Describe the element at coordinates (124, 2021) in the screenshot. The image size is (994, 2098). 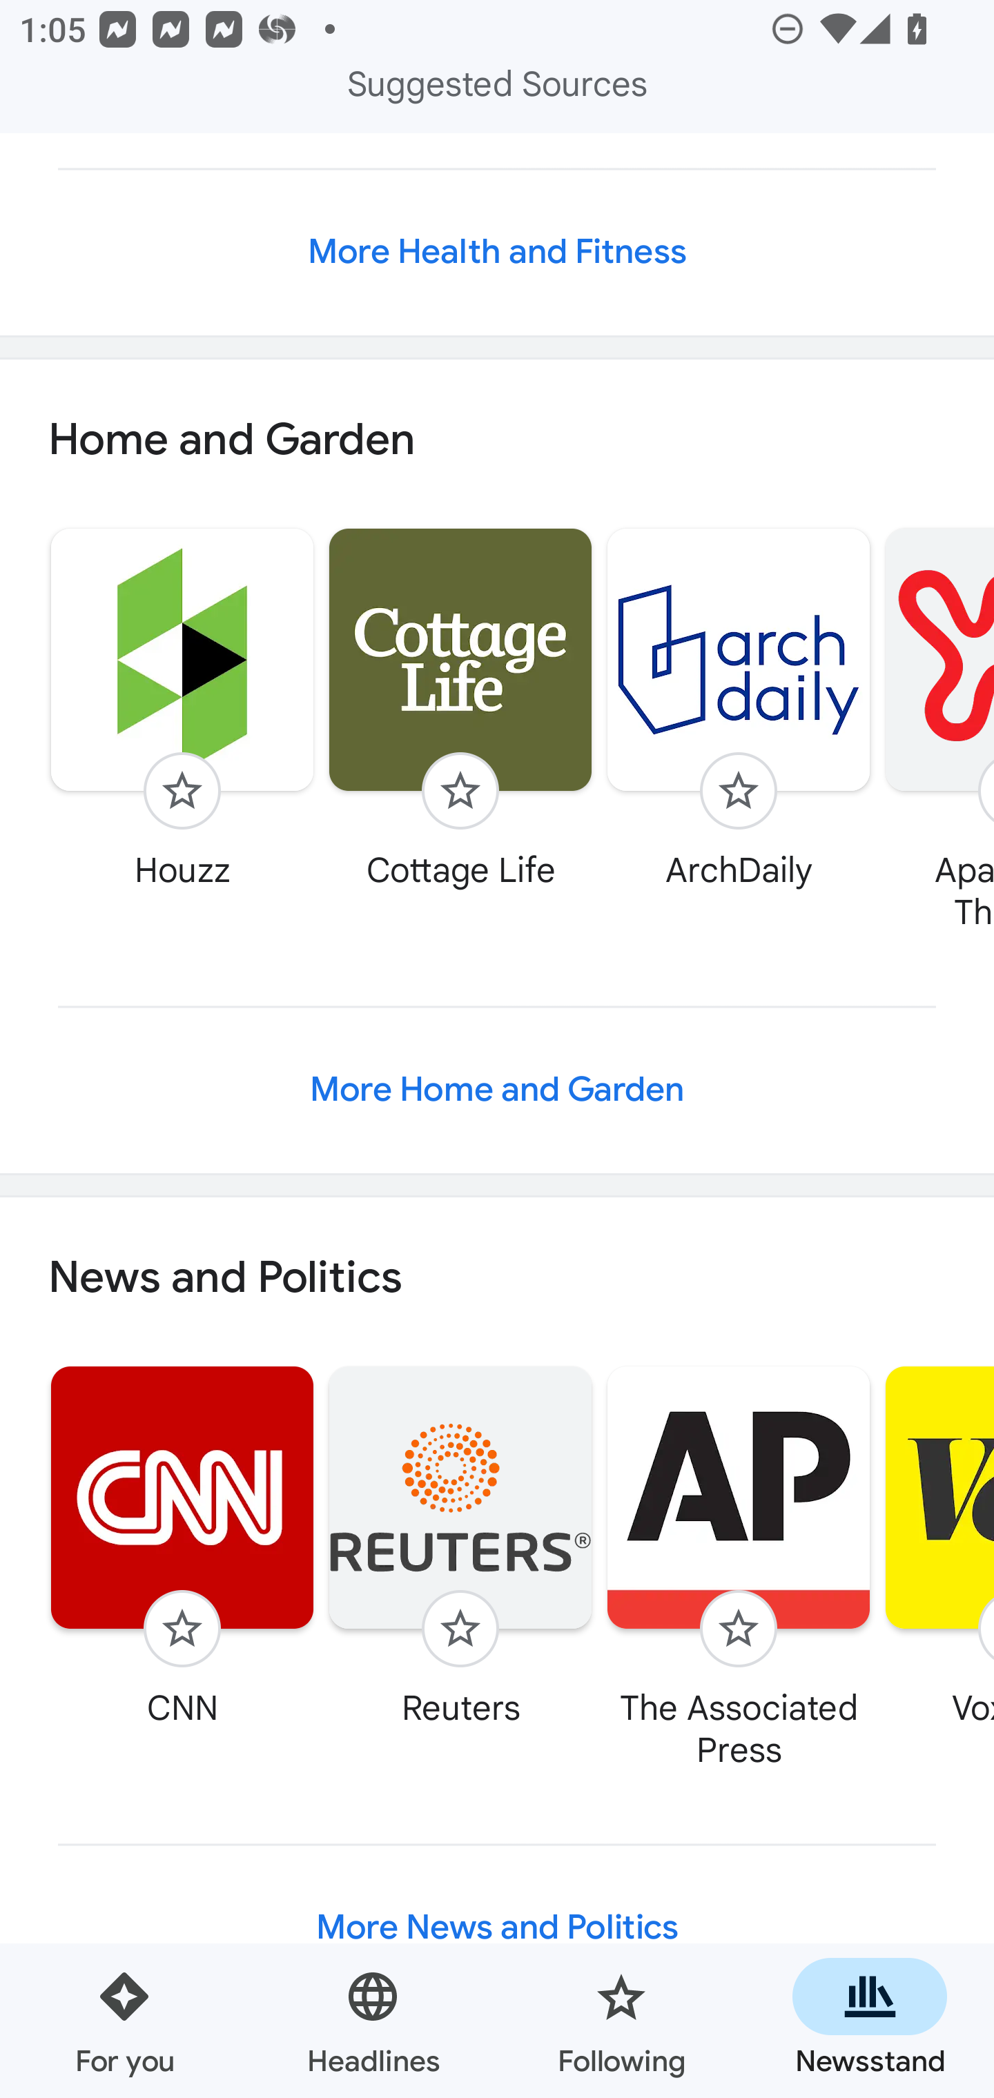
I see `For you` at that location.